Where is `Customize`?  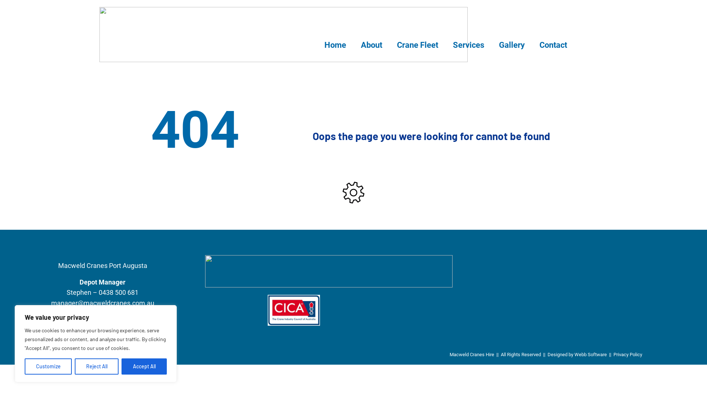 Customize is located at coordinates (48, 366).